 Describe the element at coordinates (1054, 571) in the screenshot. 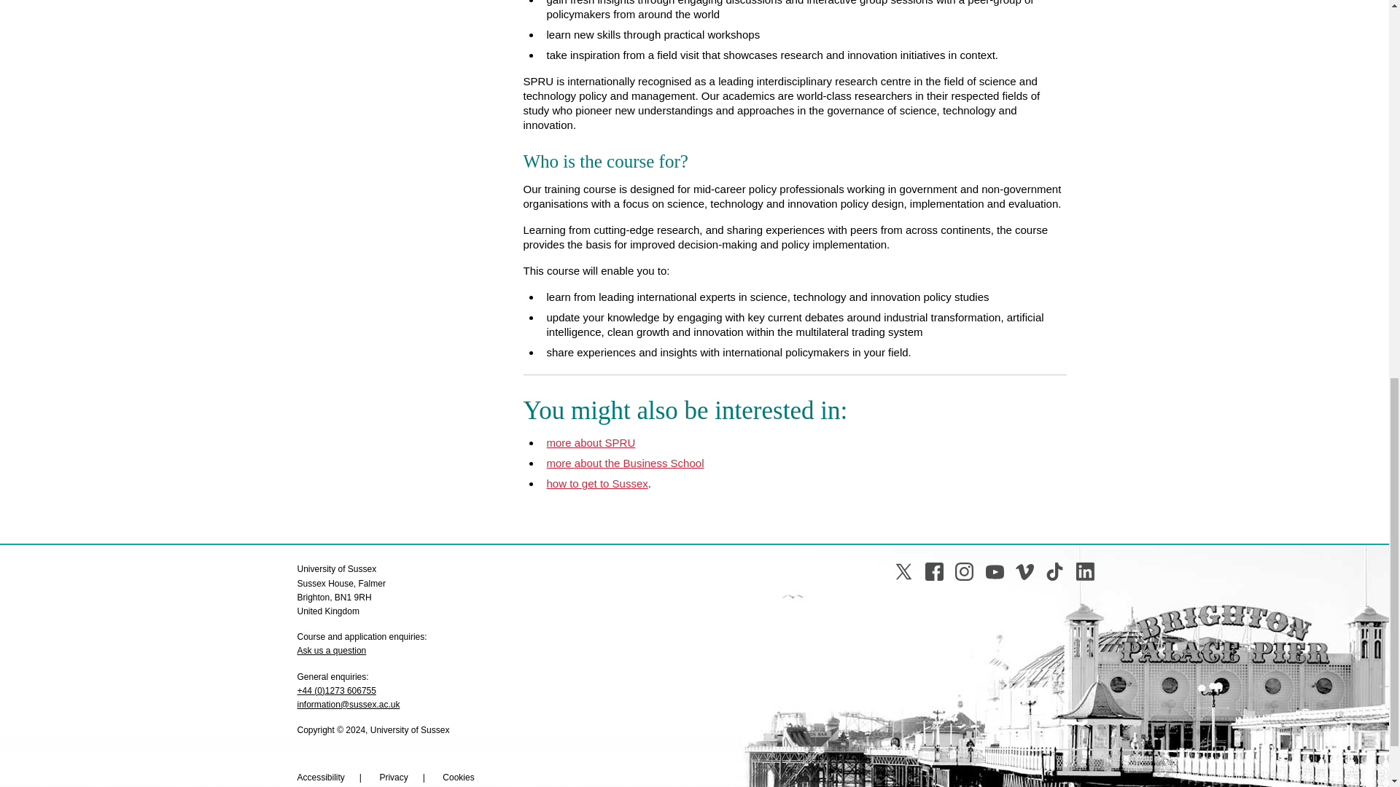

I see `Tiktok` at that location.